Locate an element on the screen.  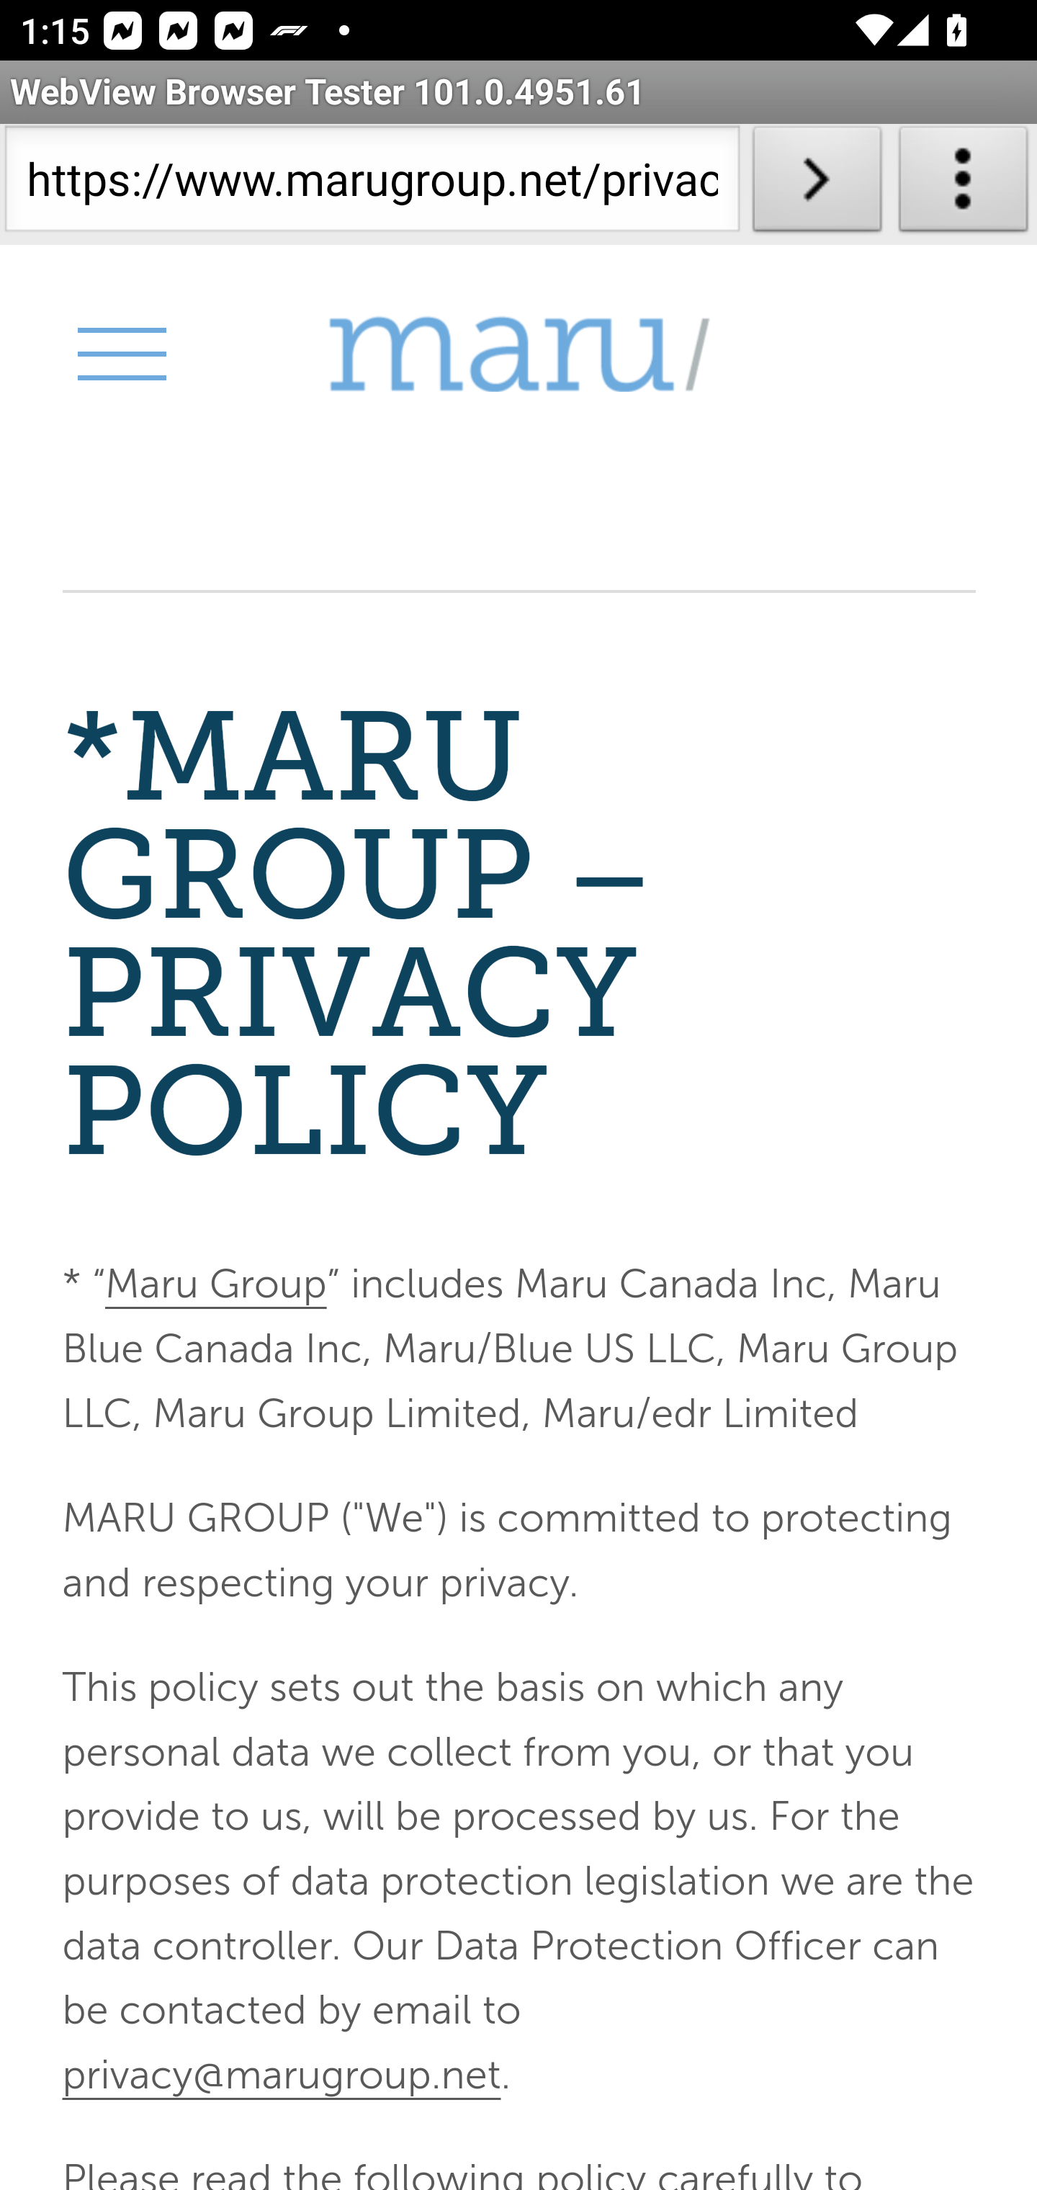
Load URL is located at coordinates (817, 184).